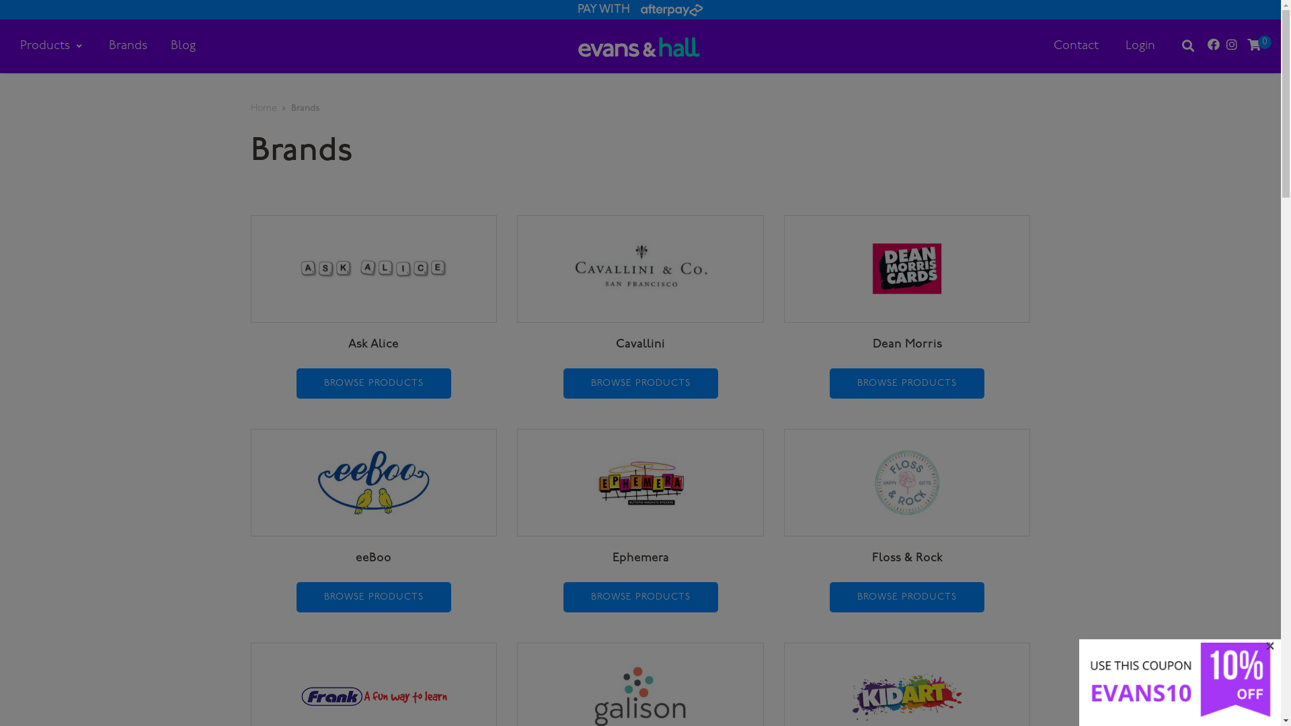 The height and width of the screenshot is (726, 1291). What do you see at coordinates (128, 46) in the screenshot?
I see `Brands` at bounding box center [128, 46].